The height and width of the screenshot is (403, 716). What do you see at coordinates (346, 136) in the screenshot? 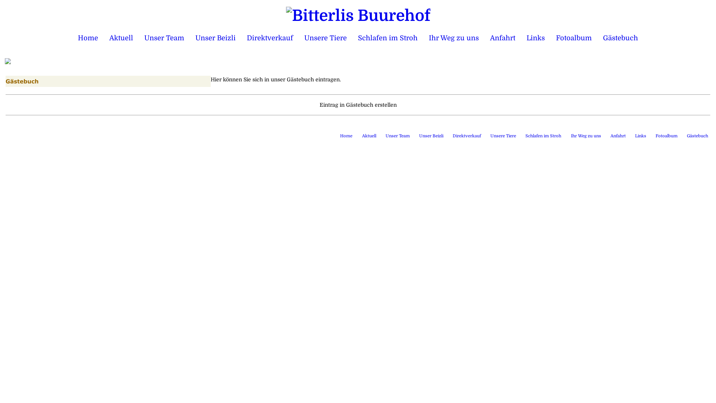
I see `Home` at bounding box center [346, 136].